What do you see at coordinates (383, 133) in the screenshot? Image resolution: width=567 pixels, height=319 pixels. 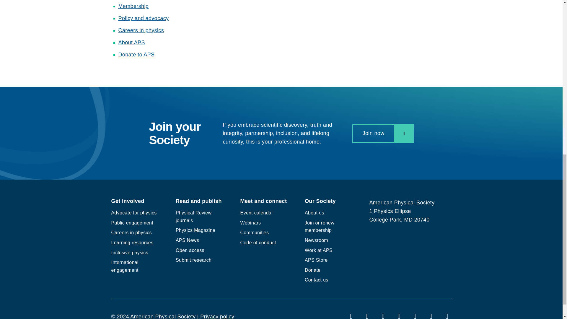 I see `Join now` at bounding box center [383, 133].